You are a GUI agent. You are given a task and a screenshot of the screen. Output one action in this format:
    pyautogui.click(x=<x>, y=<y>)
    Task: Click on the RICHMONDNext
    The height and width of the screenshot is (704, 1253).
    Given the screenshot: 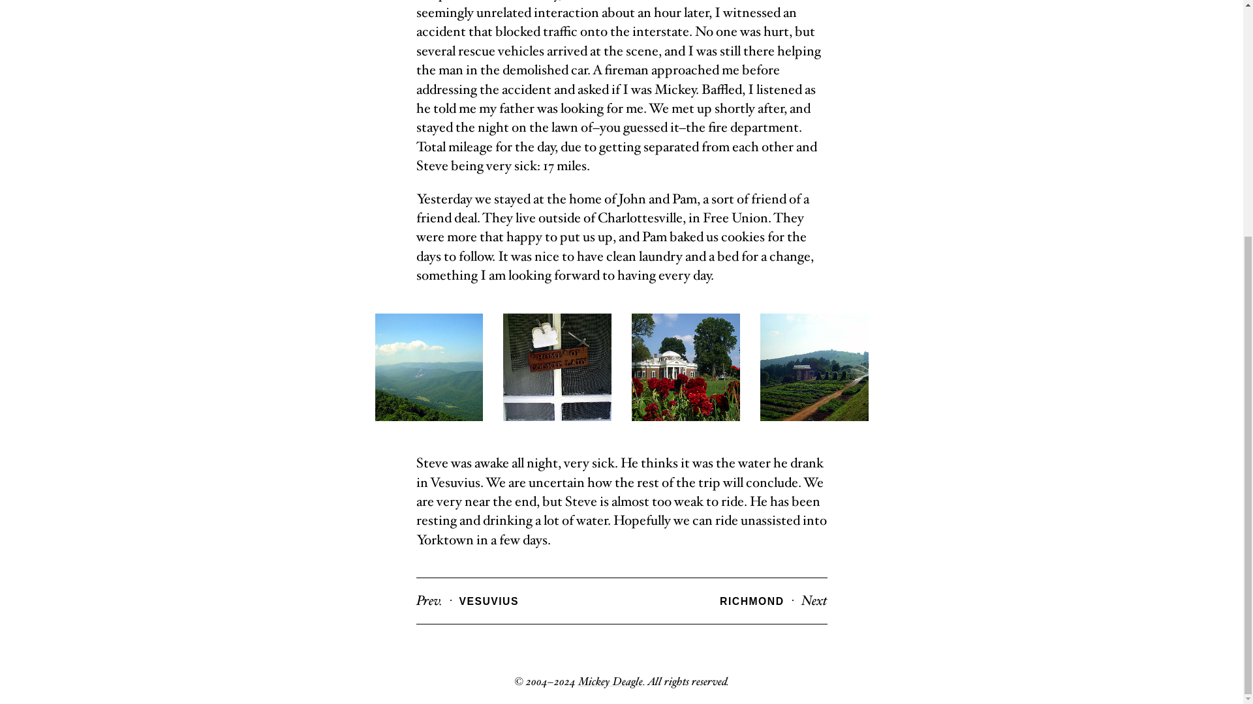 What is the action you would take?
    pyautogui.click(x=773, y=601)
    